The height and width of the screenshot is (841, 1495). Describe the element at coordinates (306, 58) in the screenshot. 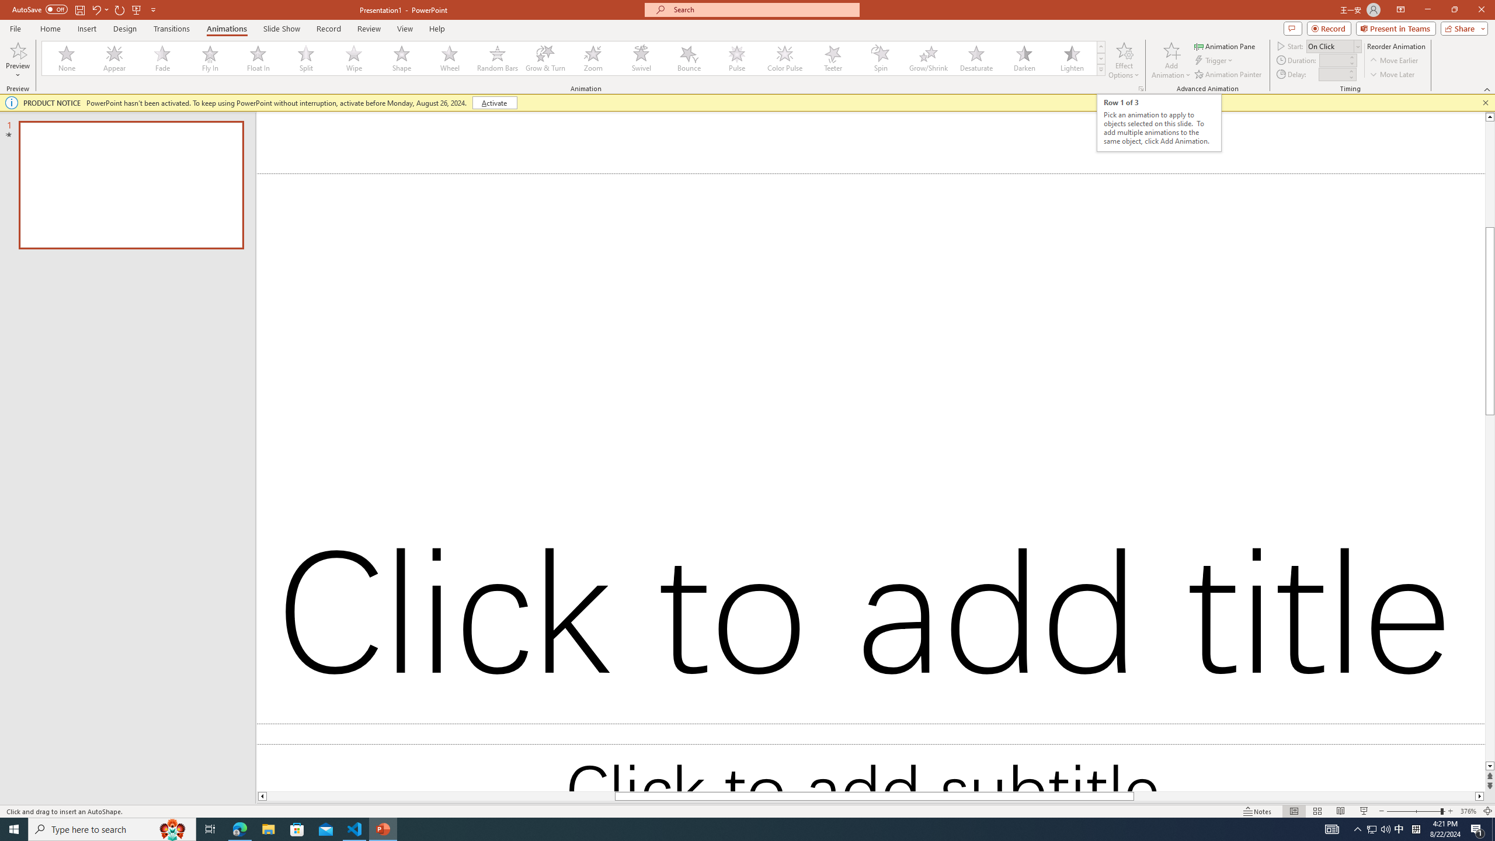

I see `Split` at that location.